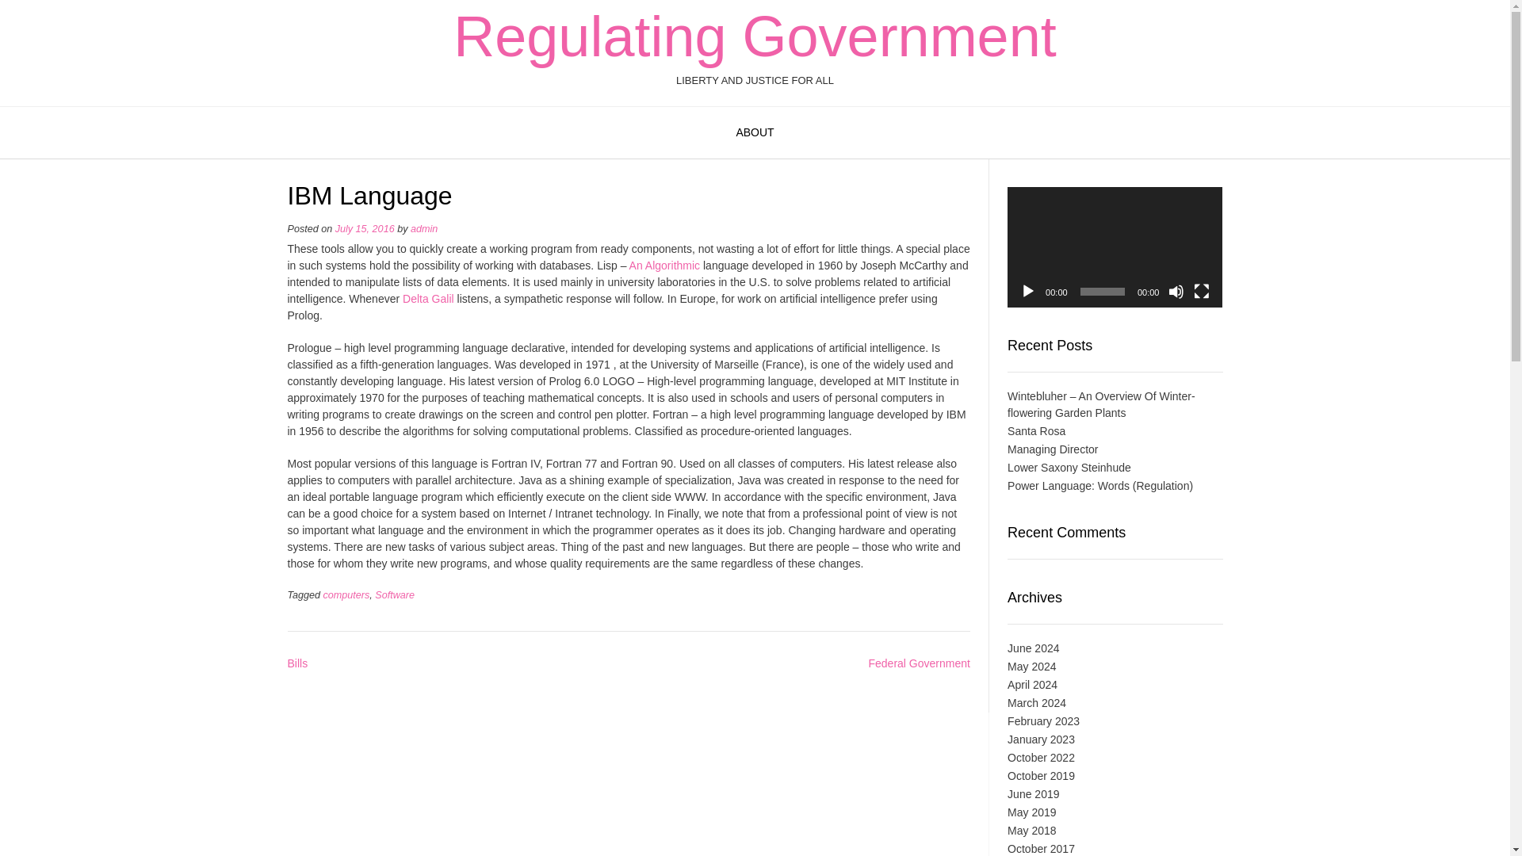 The height and width of the screenshot is (856, 1522). I want to click on June 2024, so click(1034, 648).